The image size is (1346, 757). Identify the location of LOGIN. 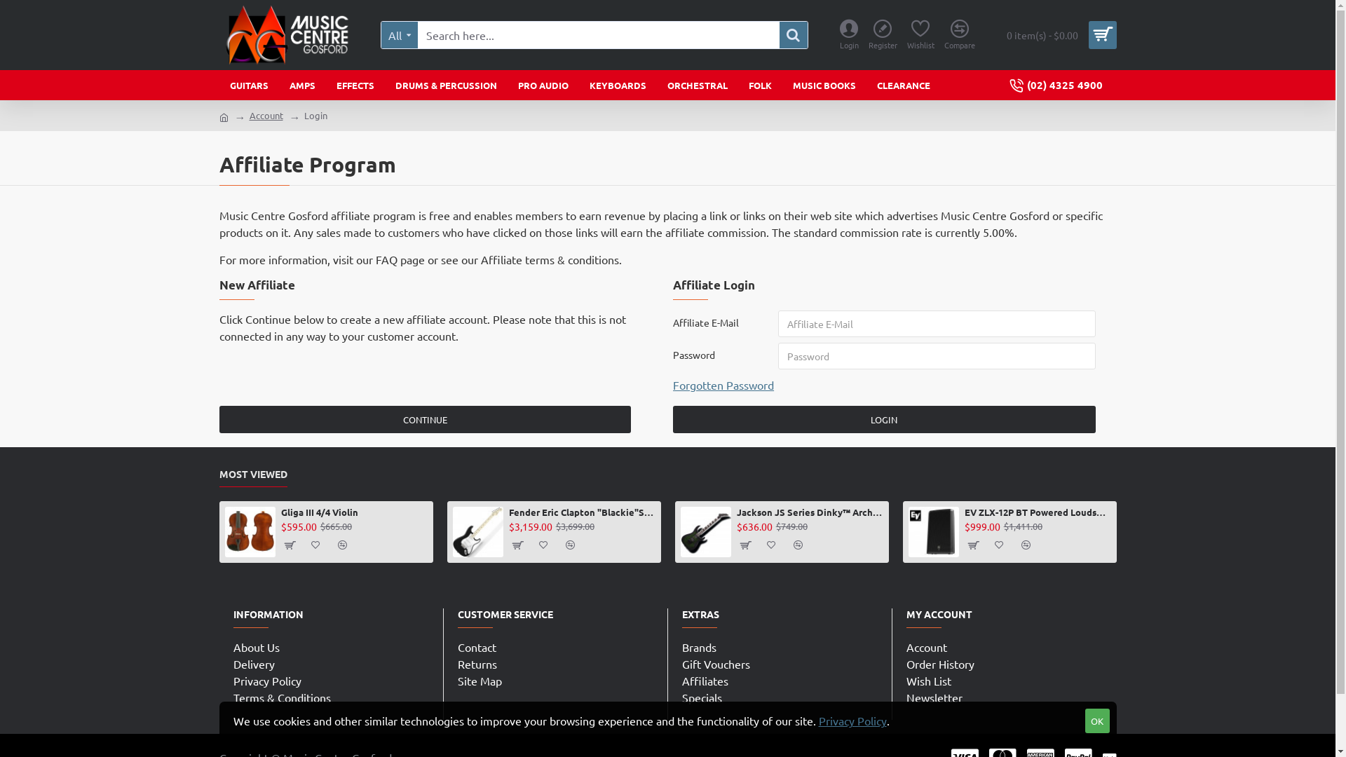
(884, 419).